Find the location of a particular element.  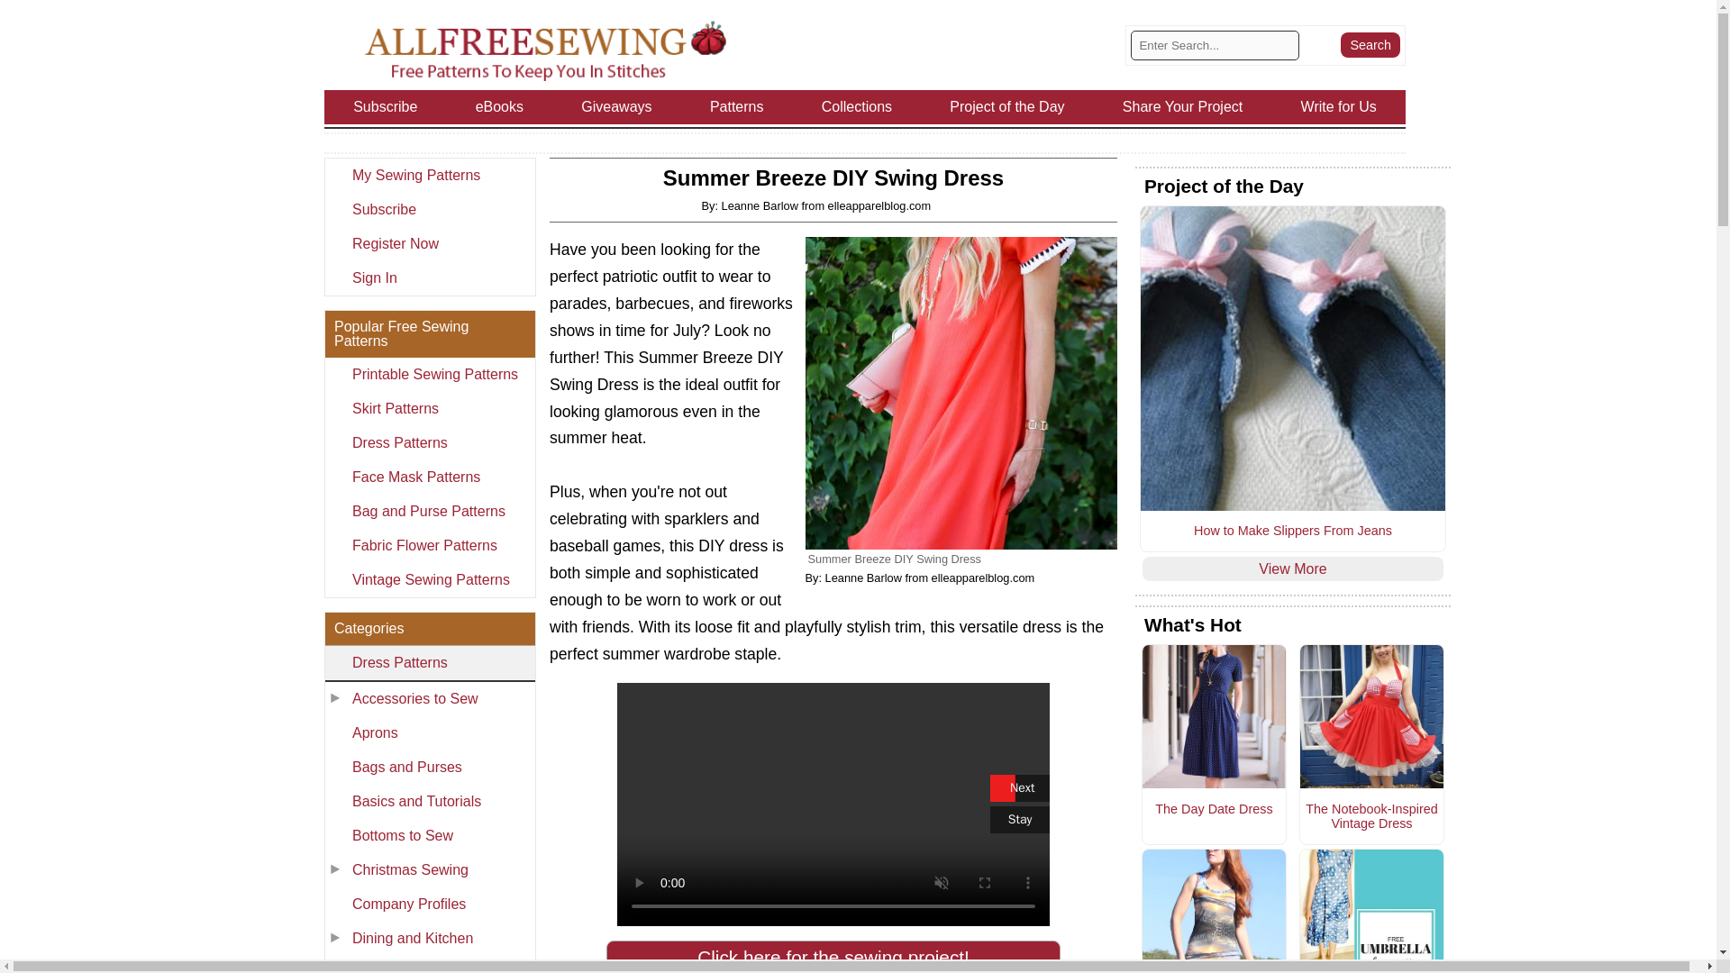

Search is located at coordinates (1370, 44).